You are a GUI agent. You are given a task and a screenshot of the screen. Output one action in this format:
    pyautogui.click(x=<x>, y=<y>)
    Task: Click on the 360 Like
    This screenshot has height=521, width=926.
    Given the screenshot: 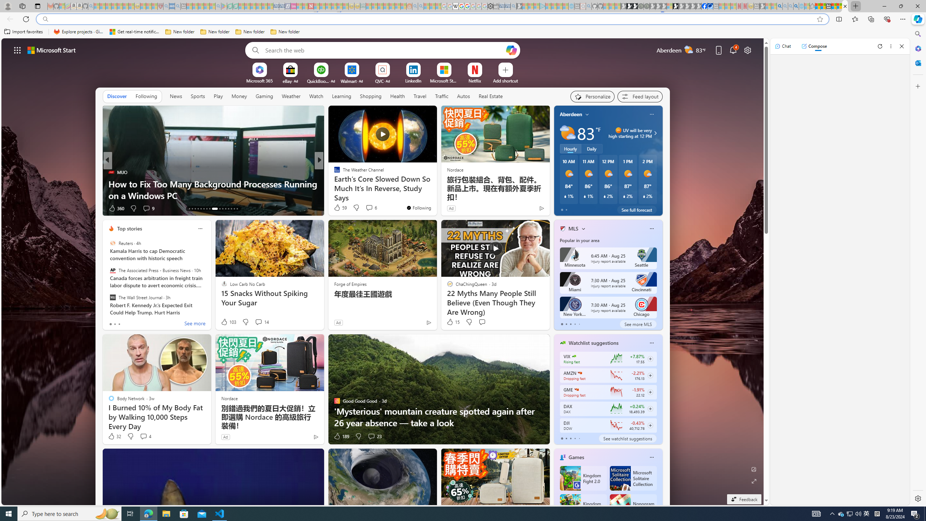 What is the action you would take?
    pyautogui.click(x=116, y=208)
    